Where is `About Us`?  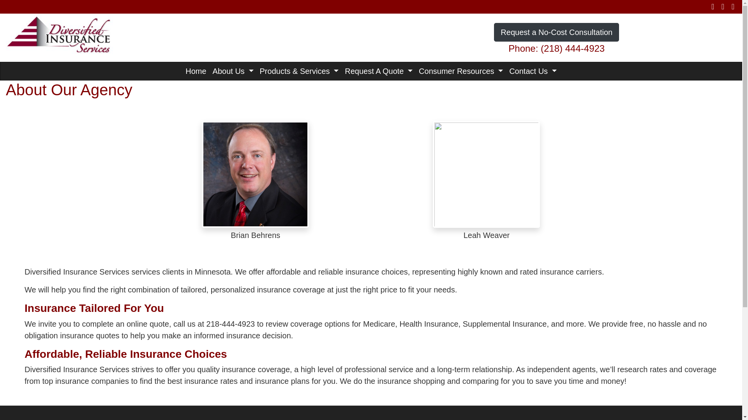 About Us is located at coordinates (233, 71).